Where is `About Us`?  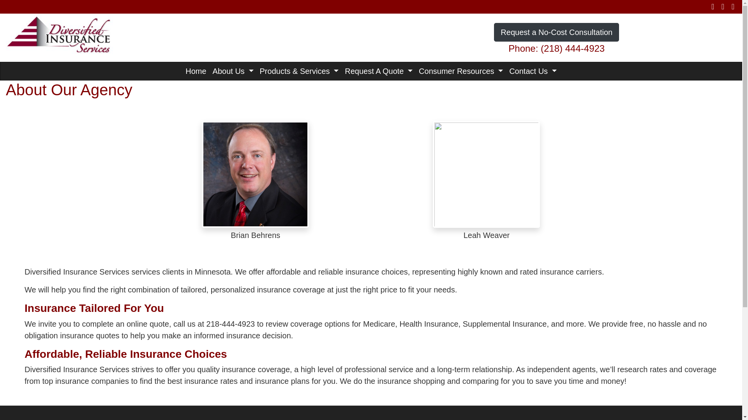 About Us is located at coordinates (233, 71).